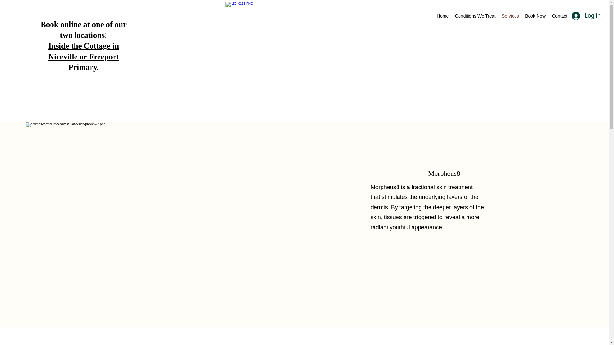 Image resolution: width=614 pixels, height=345 pixels. What do you see at coordinates (475, 16) in the screenshot?
I see `Conditions We Treat` at bounding box center [475, 16].